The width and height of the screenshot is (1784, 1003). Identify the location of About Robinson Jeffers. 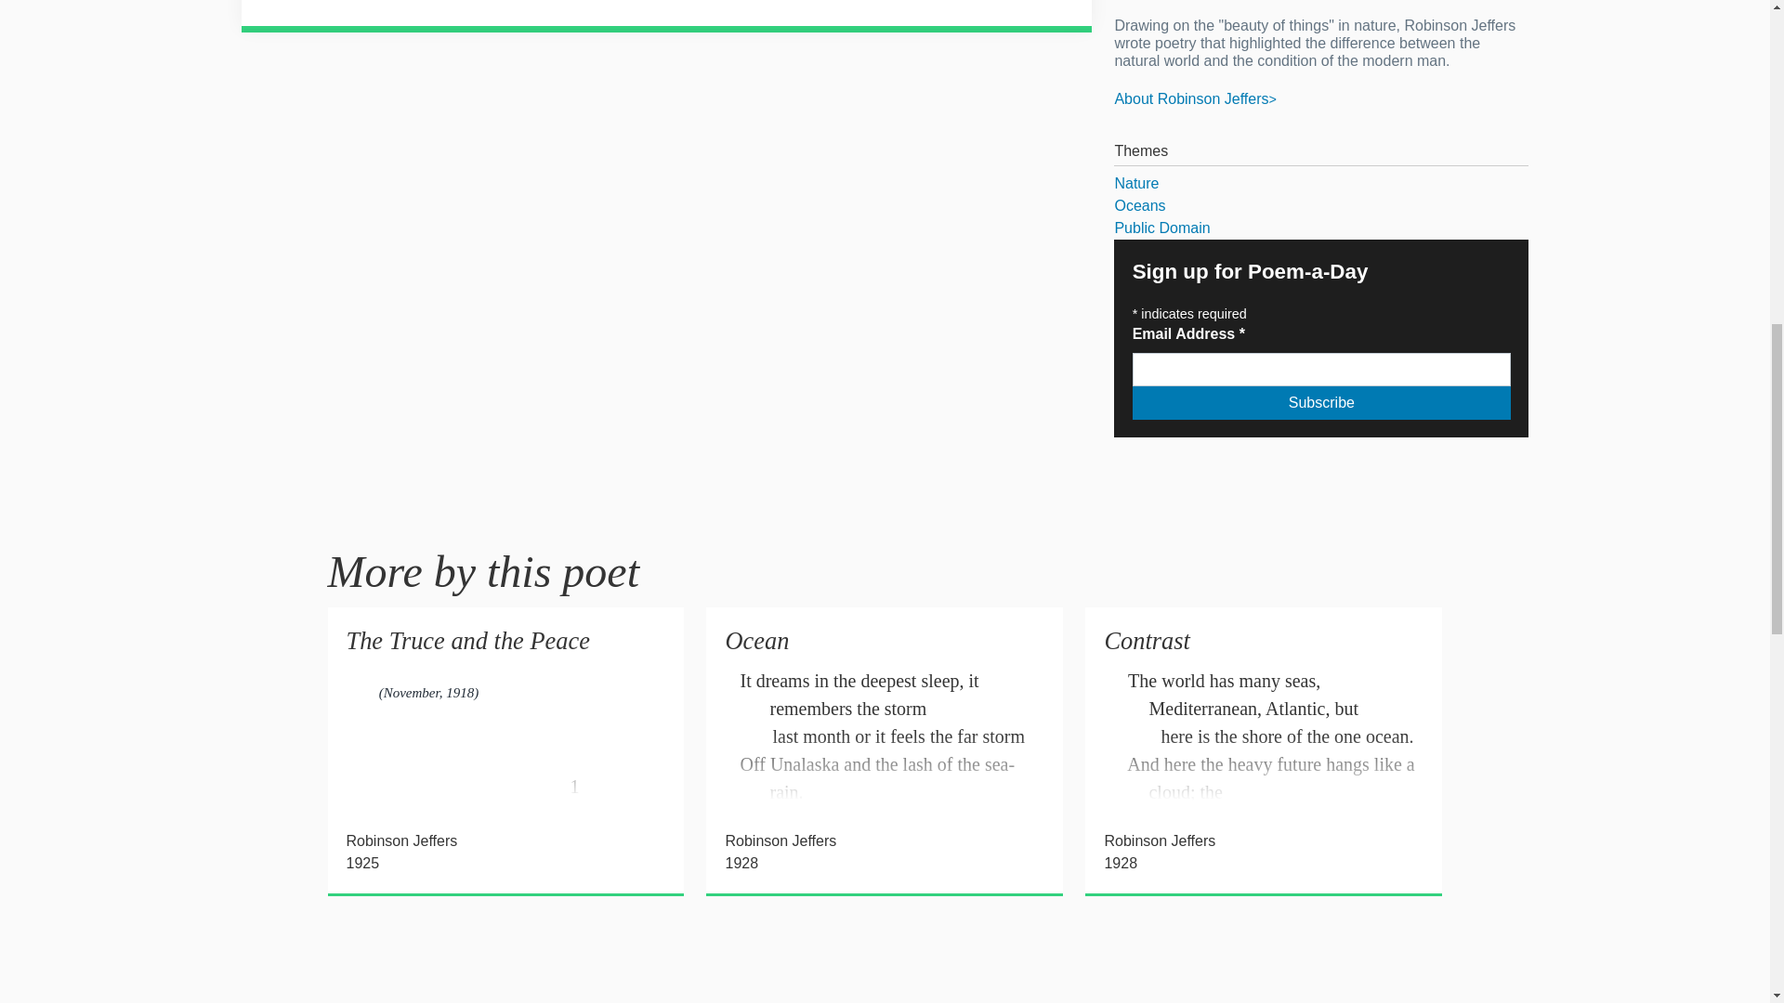
(1194, 98).